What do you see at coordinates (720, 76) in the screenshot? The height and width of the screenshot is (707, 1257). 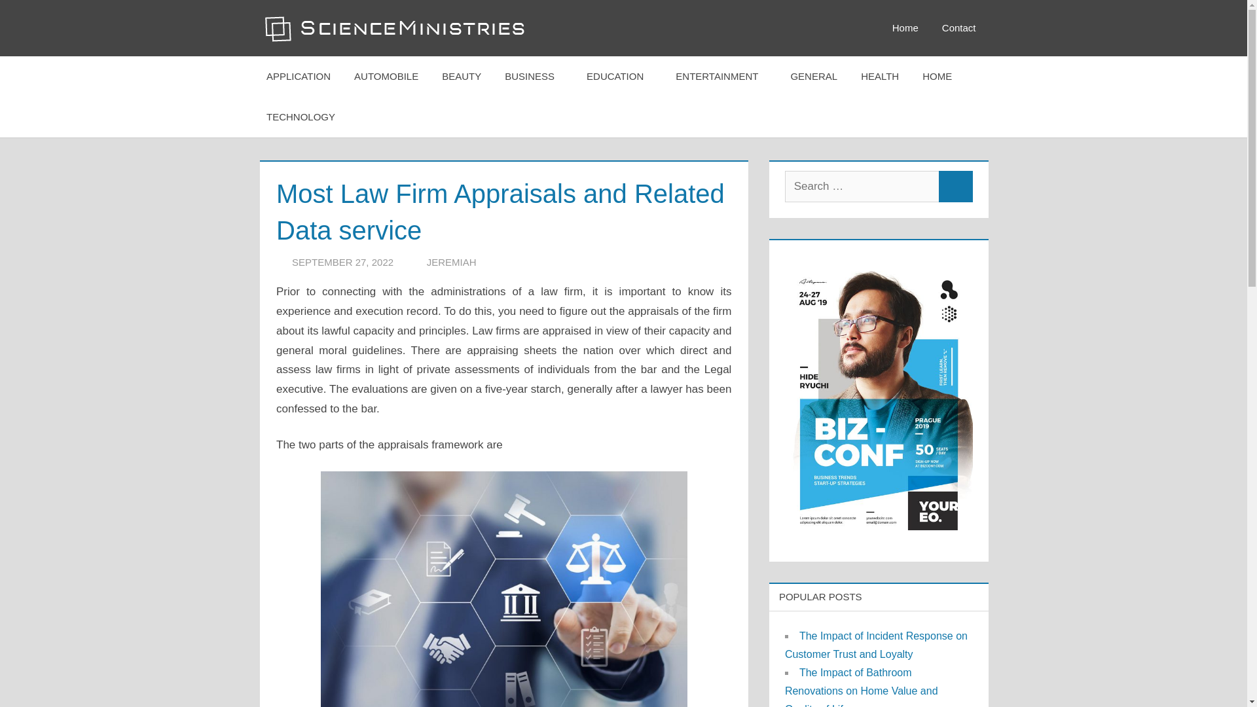 I see `ENTERTAINMENT` at bounding box center [720, 76].